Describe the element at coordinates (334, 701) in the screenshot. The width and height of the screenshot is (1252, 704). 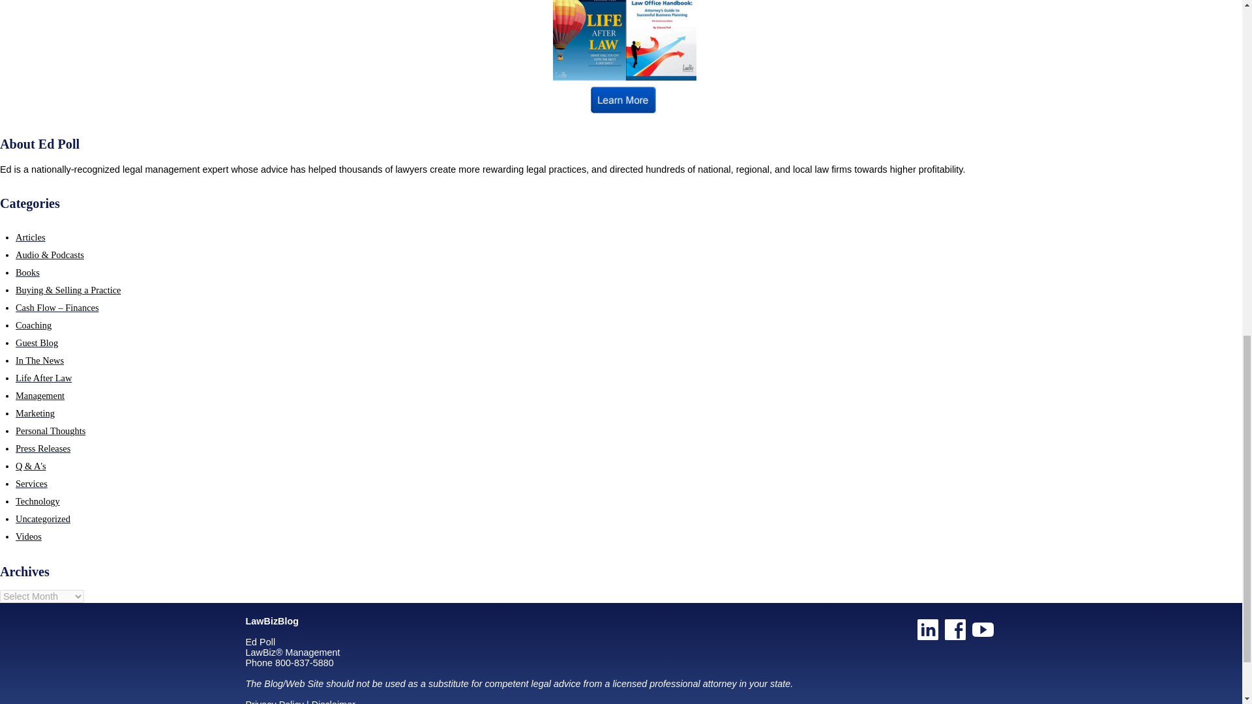
I see `Disclaimer` at that location.